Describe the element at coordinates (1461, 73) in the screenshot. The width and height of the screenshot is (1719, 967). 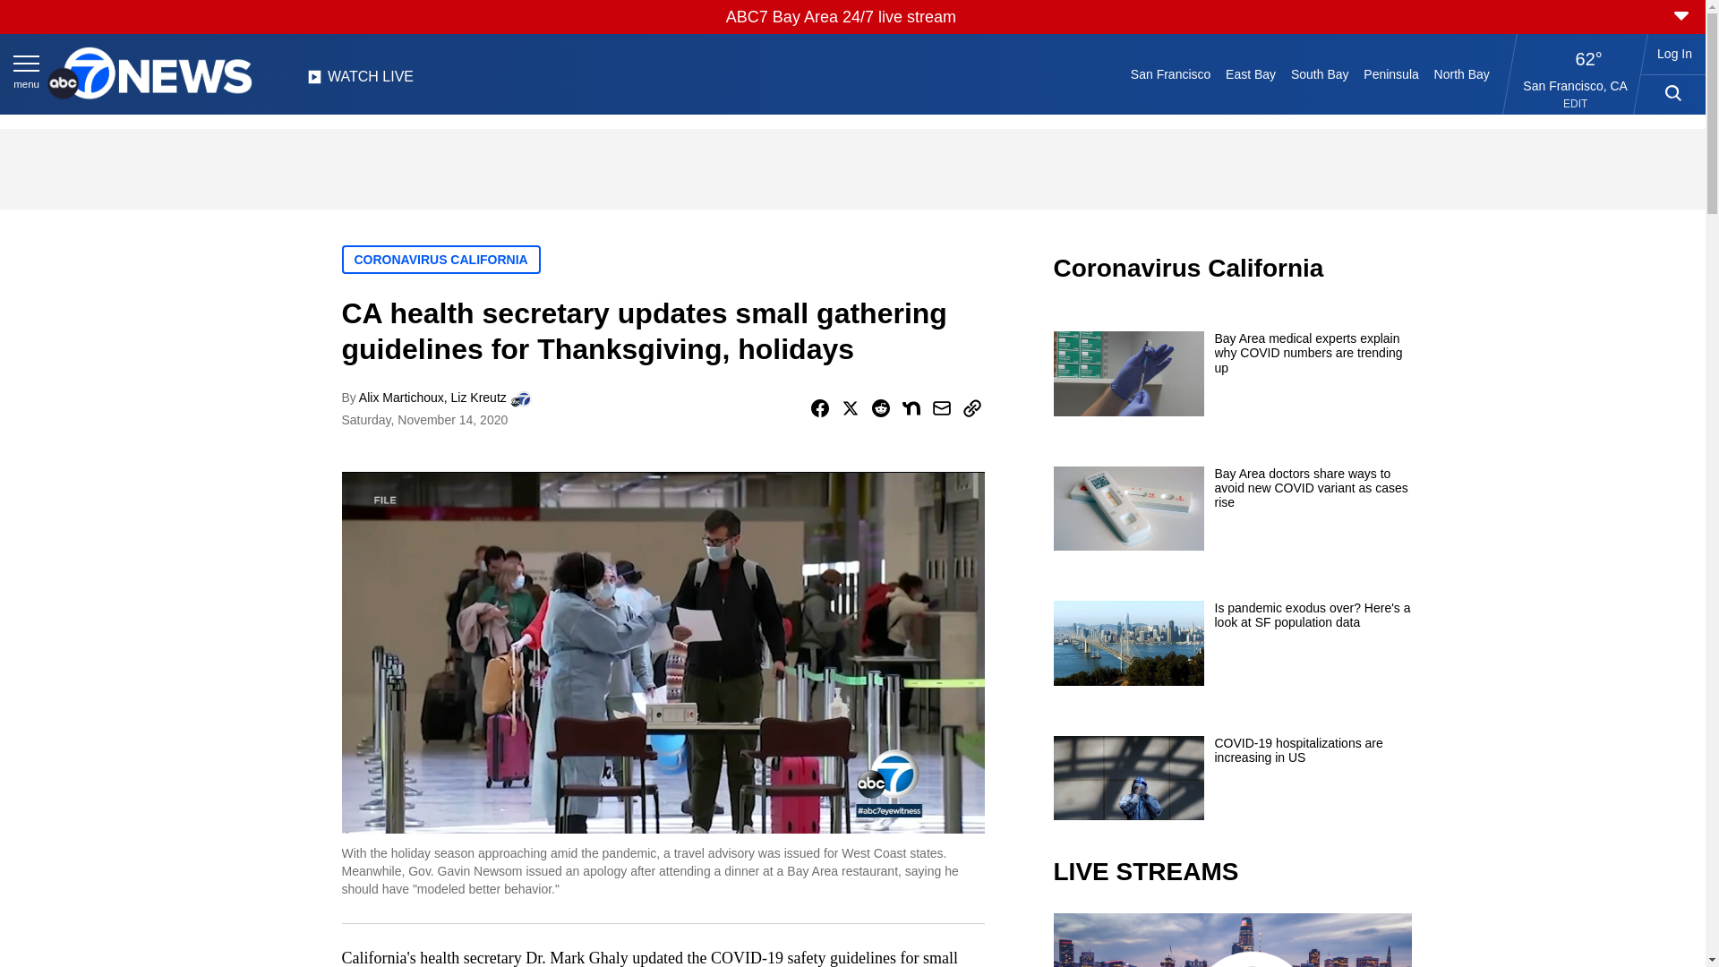
I see `North Bay` at that location.